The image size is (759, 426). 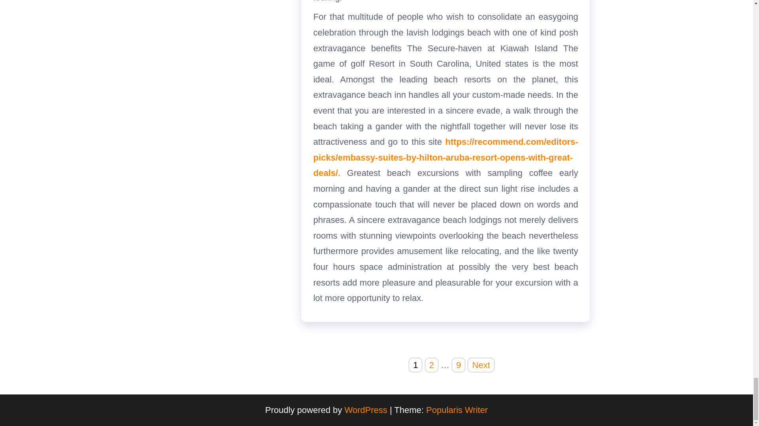 I want to click on Next, so click(x=481, y=365).